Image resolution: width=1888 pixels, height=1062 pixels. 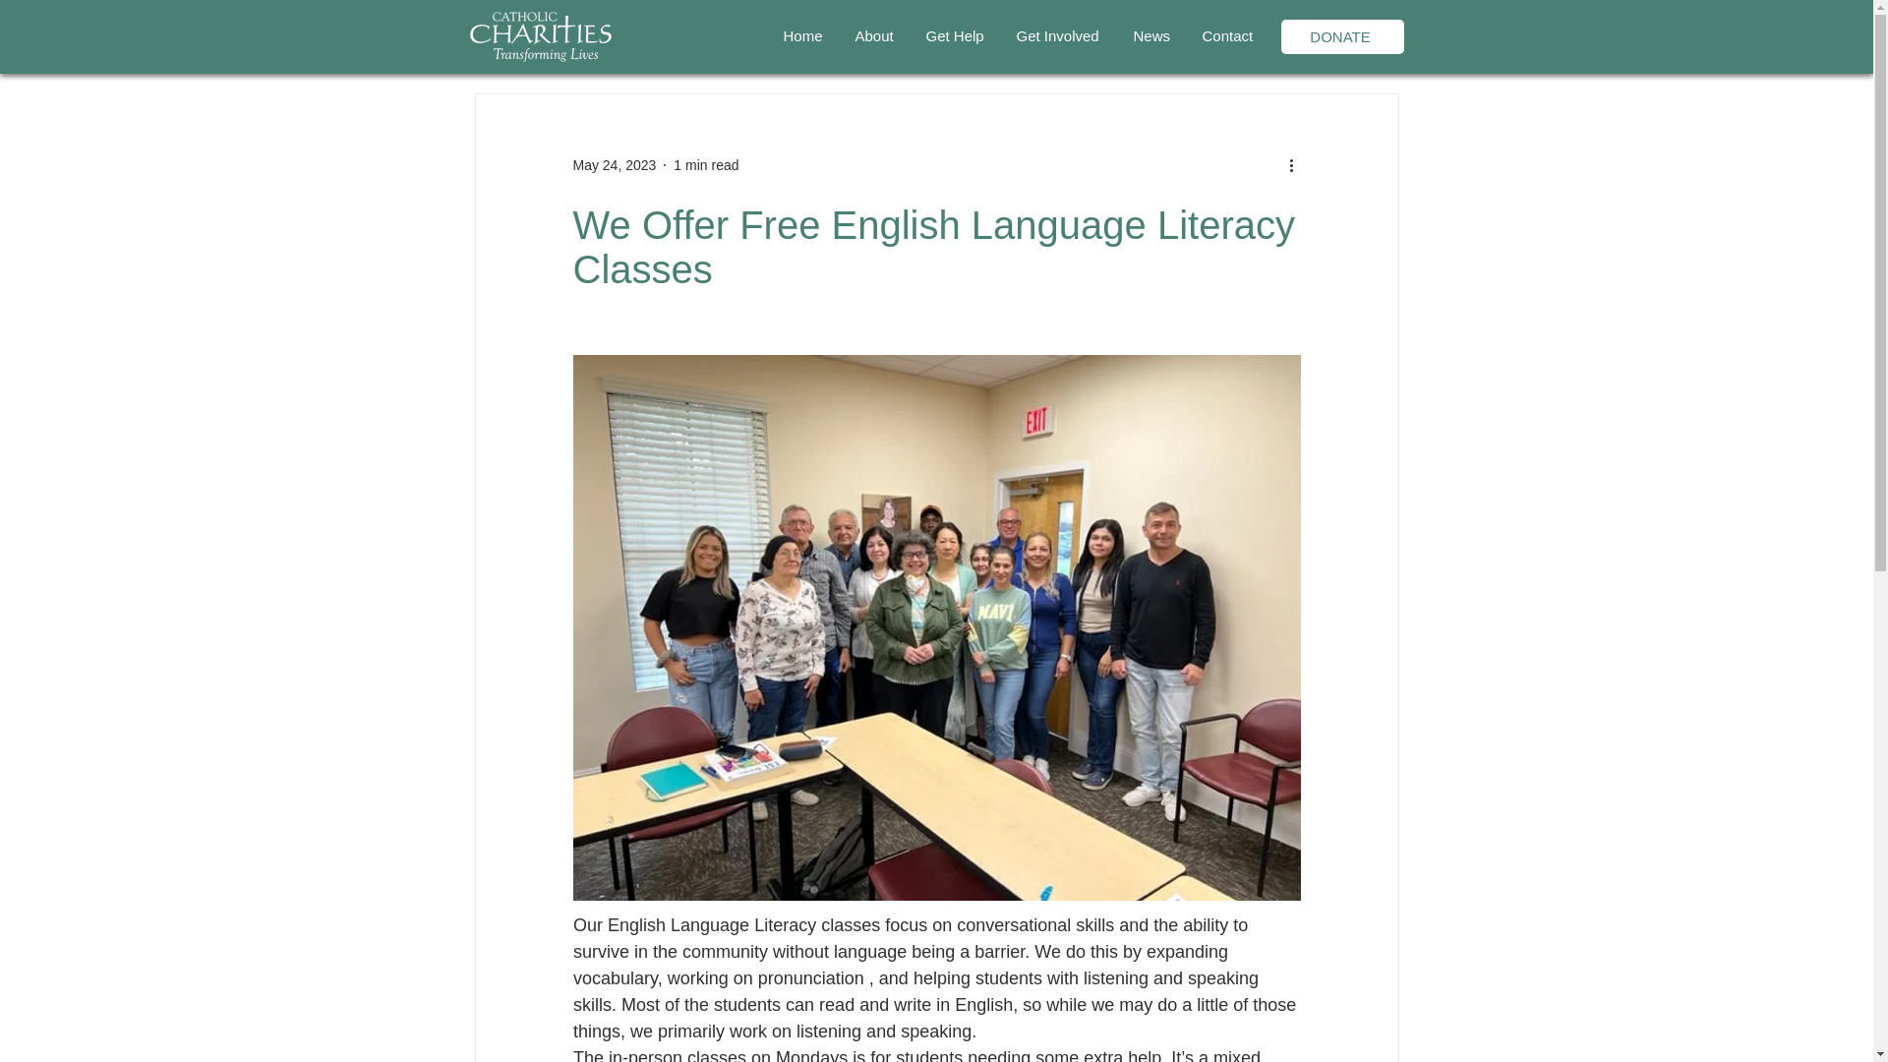 What do you see at coordinates (875, 35) in the screenshot?
I see `About` at bounding box center [875, 35].